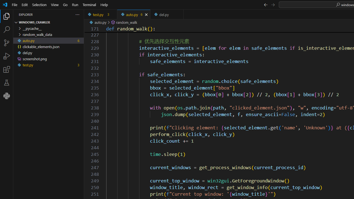  I want to click on Run and Debug (Ctrl+Shift+D), so click(7, 56).